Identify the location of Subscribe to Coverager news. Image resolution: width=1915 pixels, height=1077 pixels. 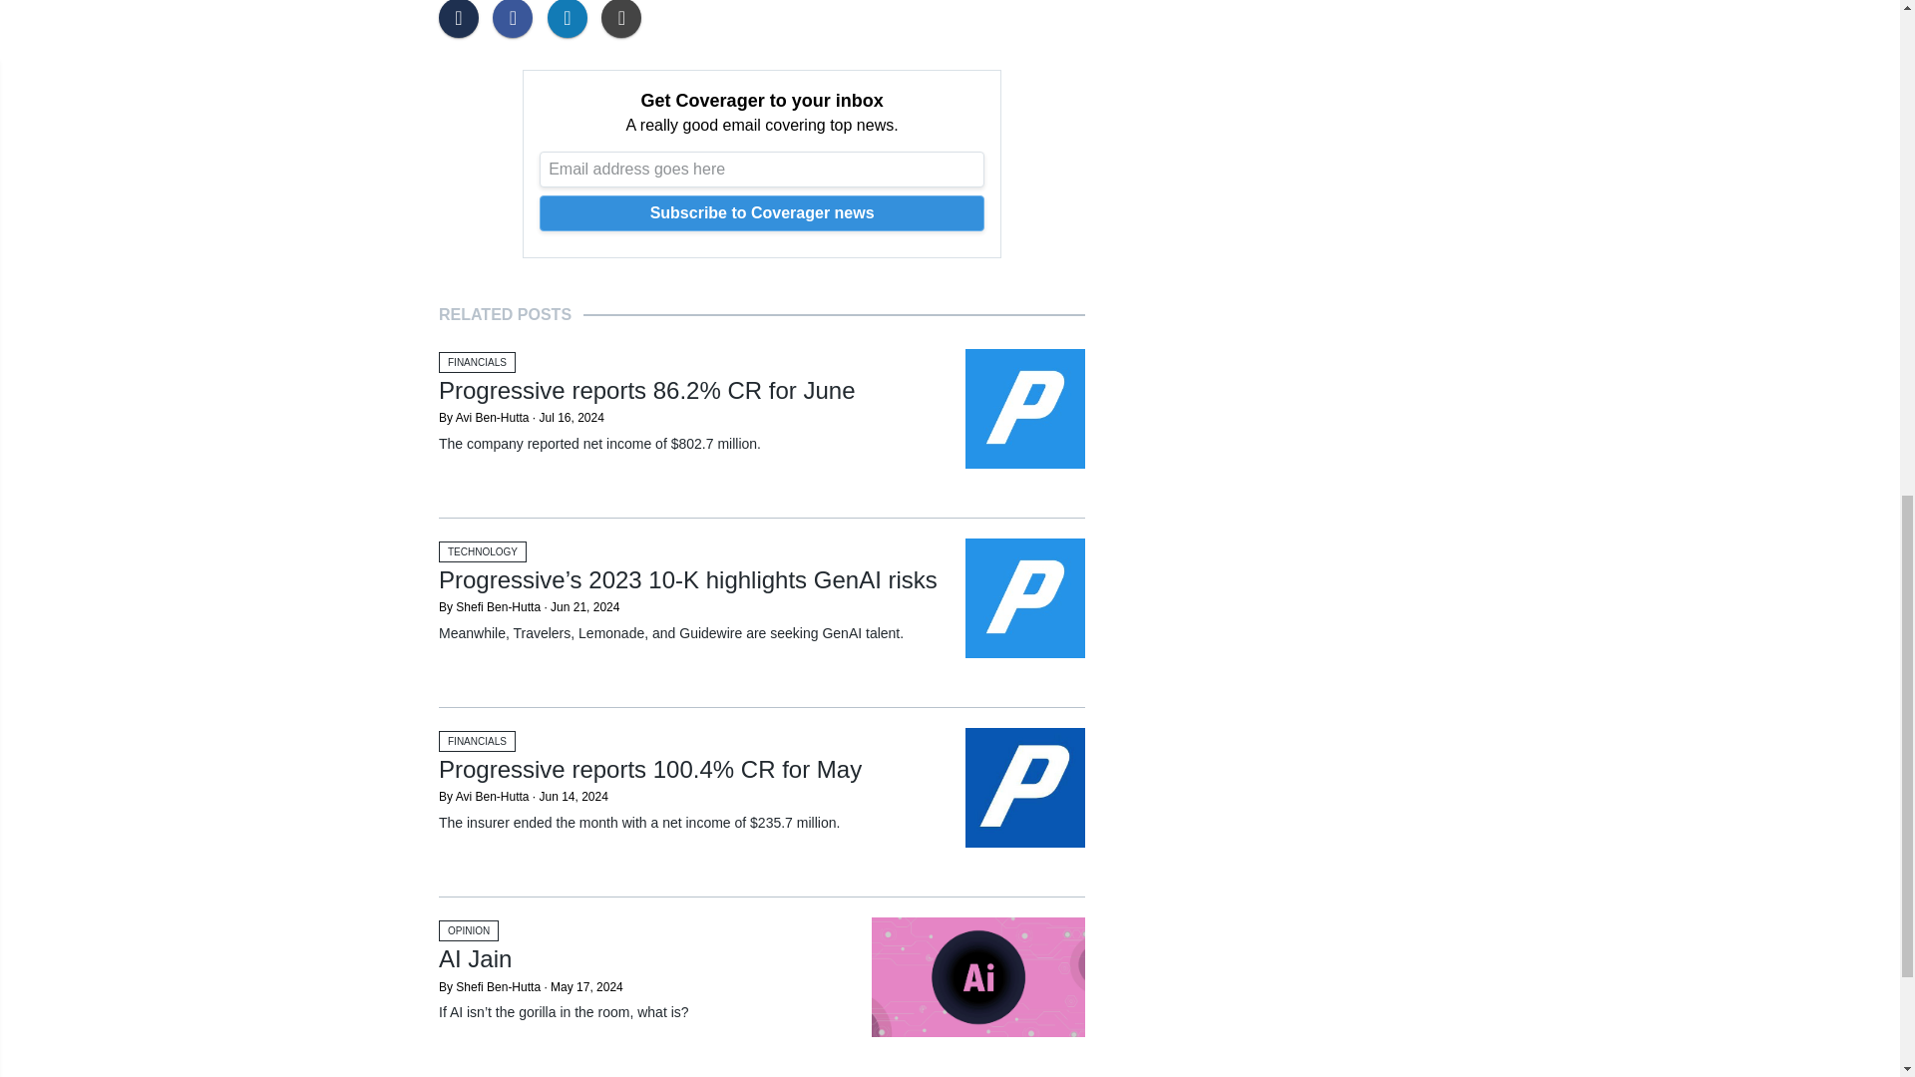
(762, 213).